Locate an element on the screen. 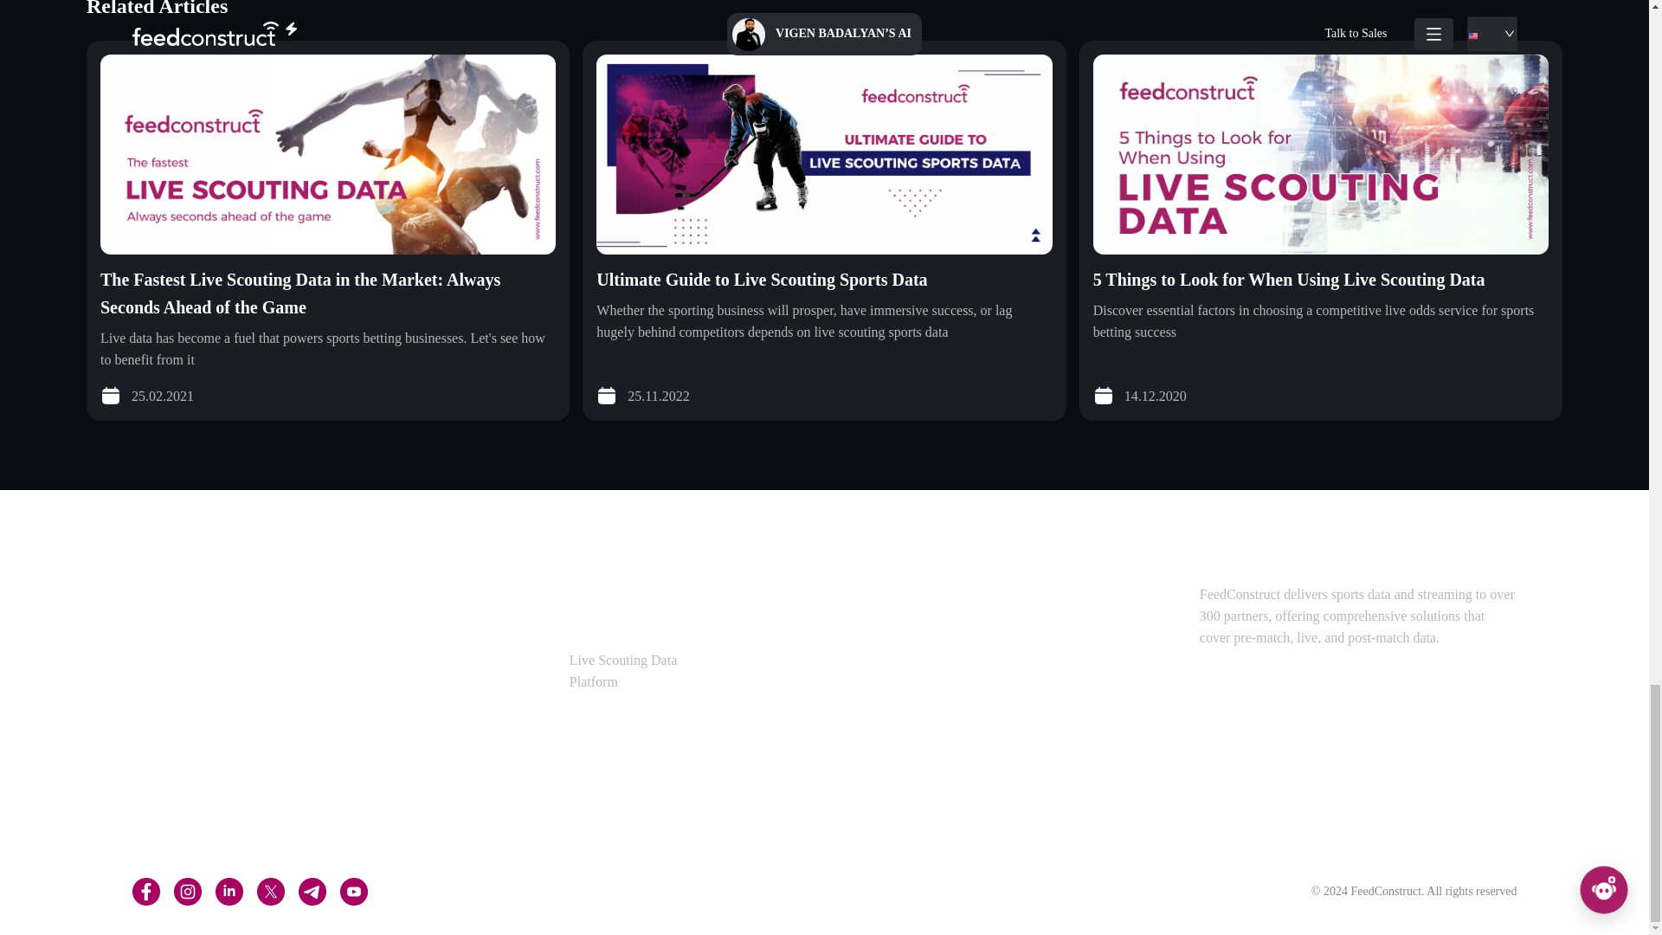 The image size is (1662, 935). OddsPro is located at coordinates (385, 629).